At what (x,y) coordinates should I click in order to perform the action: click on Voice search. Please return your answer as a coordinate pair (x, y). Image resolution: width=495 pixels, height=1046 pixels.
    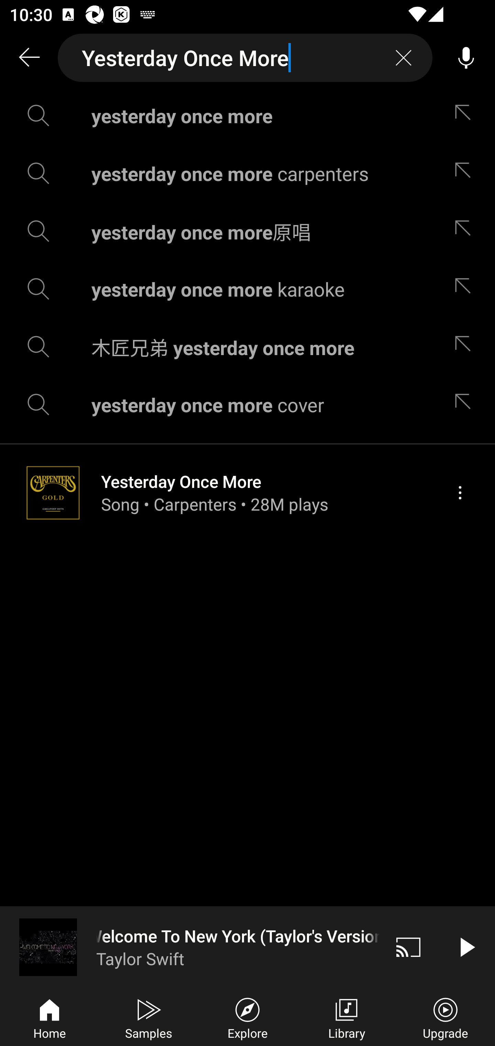
    Looking at the image, I should click on (466, 58).